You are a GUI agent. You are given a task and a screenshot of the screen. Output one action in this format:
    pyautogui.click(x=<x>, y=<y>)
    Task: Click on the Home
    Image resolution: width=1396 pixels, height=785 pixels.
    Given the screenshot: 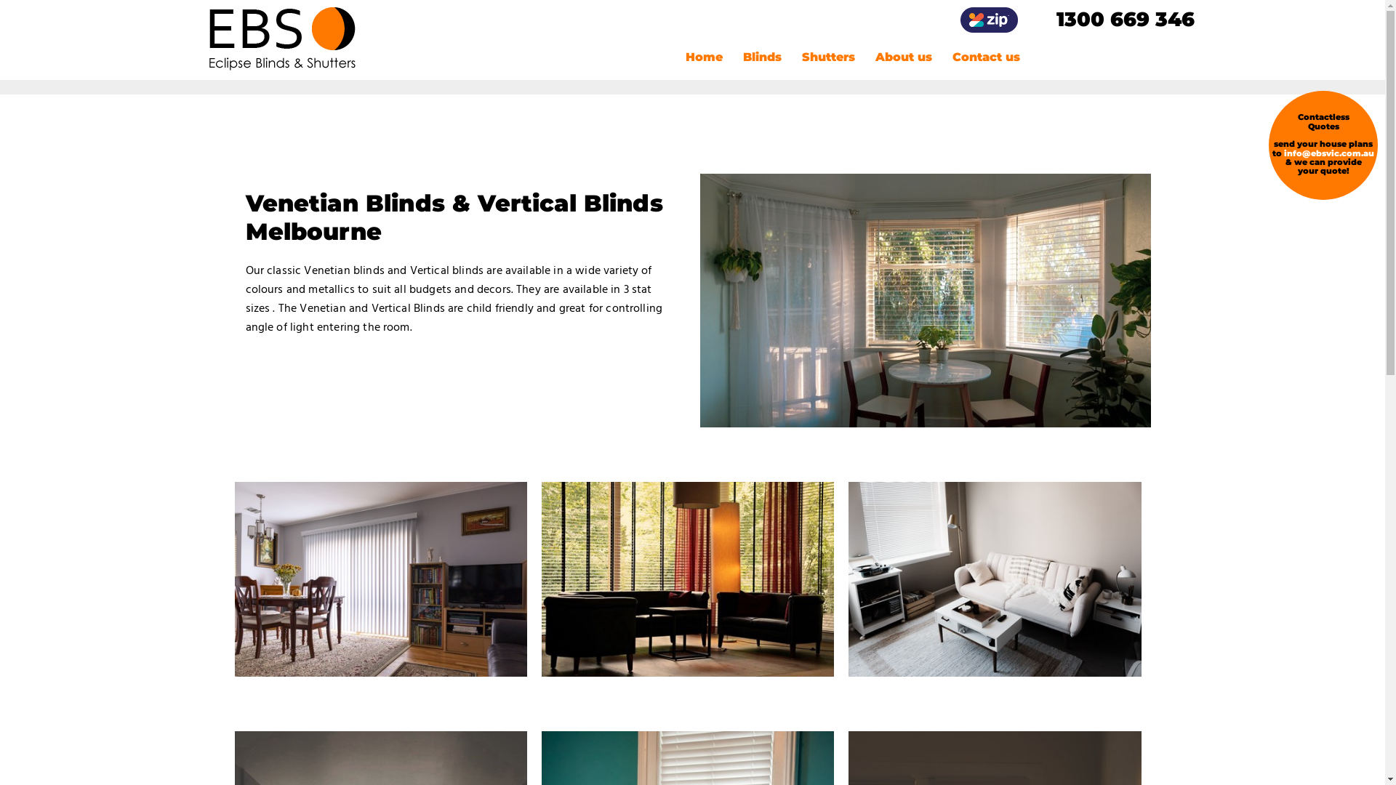 What is the action you would take?
    pyautogui.click(x=704, y=57)
    